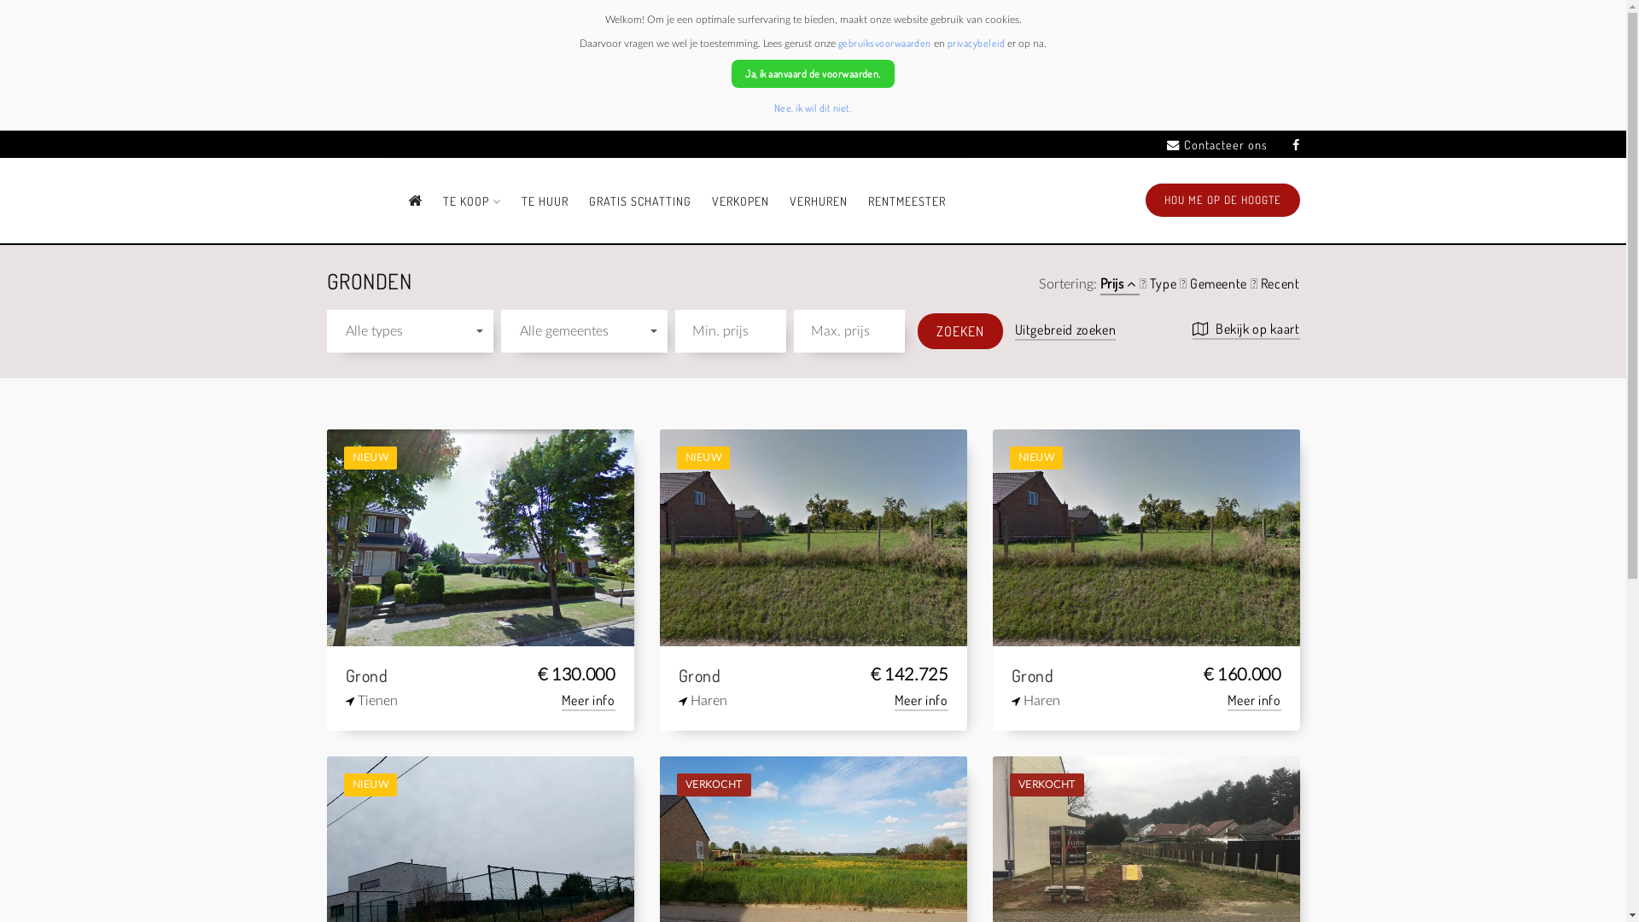 This screenshot has width=1639, height=922. Describe the element at coordinates (1280, 285) in the screenshot. I see `Recent` at that location.